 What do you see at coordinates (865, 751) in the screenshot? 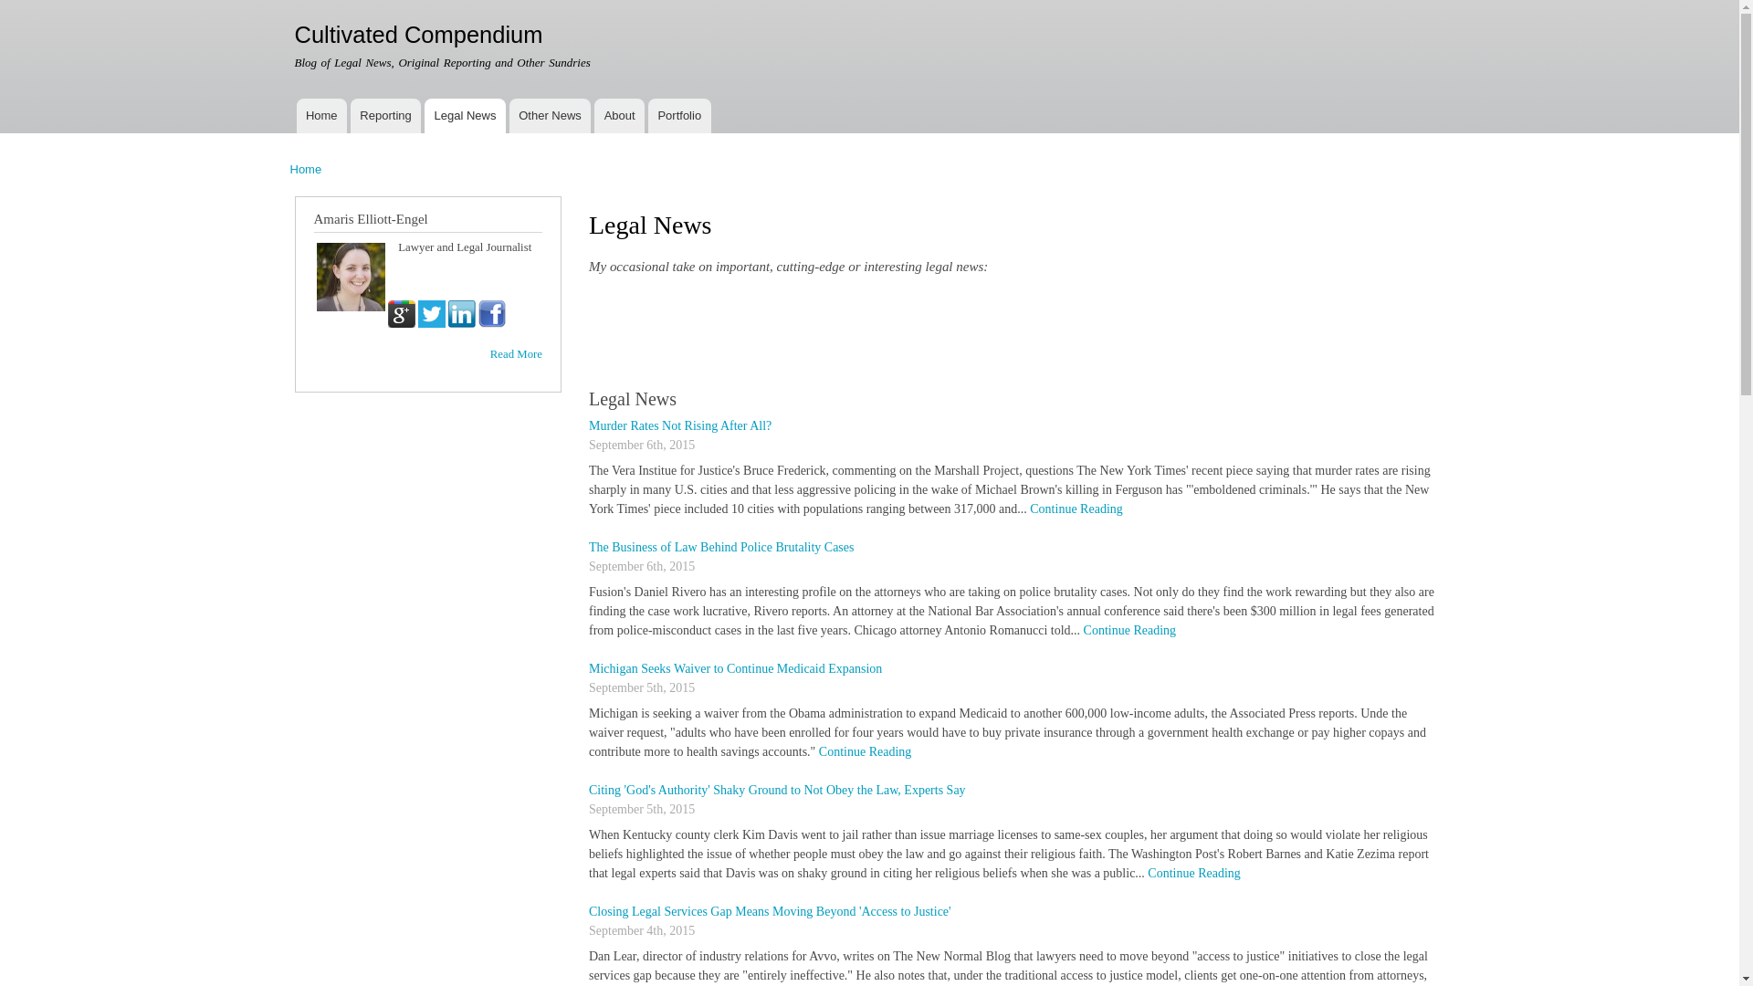
I see `Continue Reading` at bounding box center [865, 751].